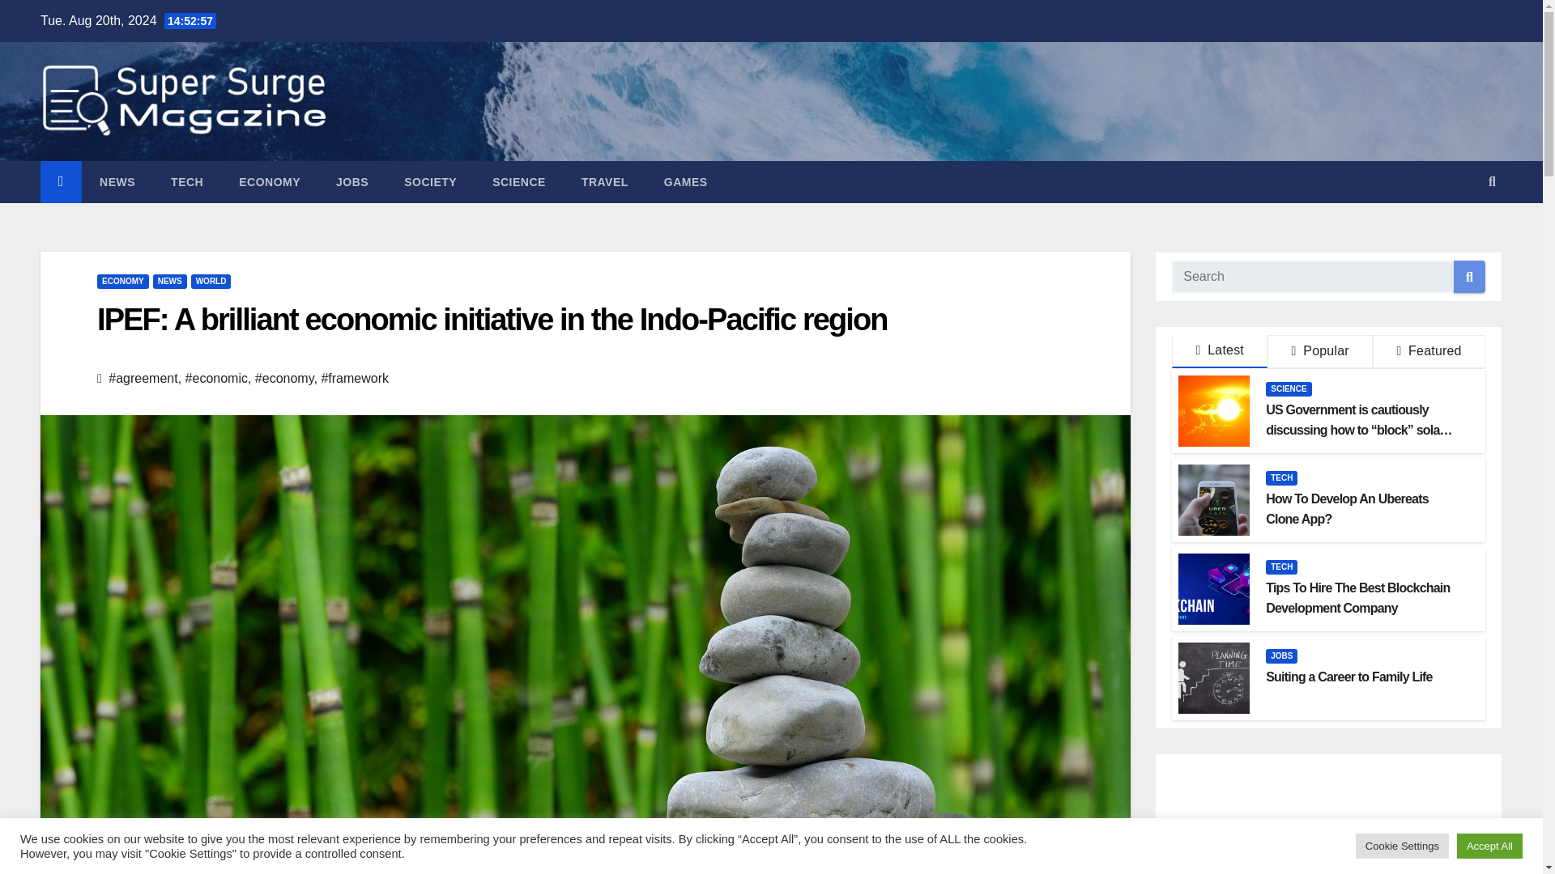 Image resolution: width=1555 pixels, height=874 pixels. Describe the element at coordinates (518, 181) in the screenshot. I see `Science` at that location.